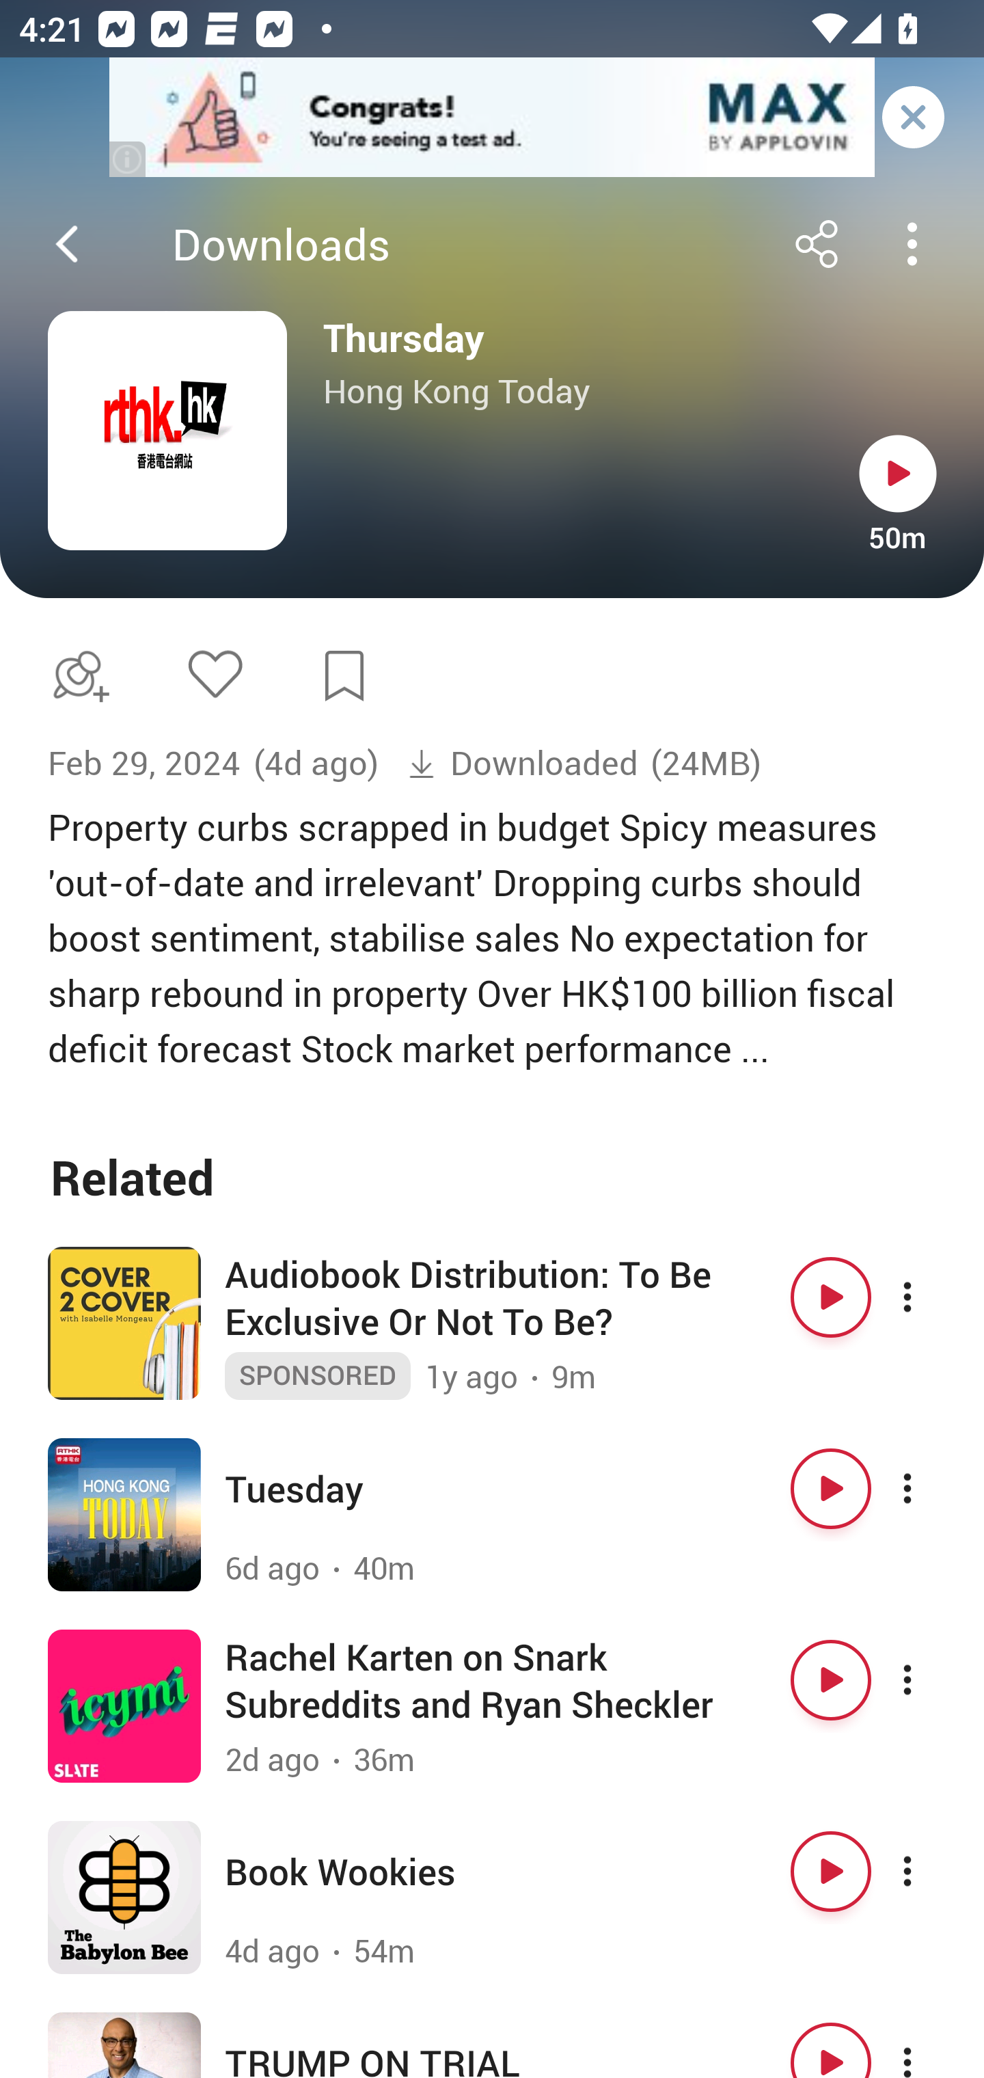 This screenshot has height=2078, width=984. Describe the element at coordinates (931, 1872) in the screenshot. I see `More options` at that location.